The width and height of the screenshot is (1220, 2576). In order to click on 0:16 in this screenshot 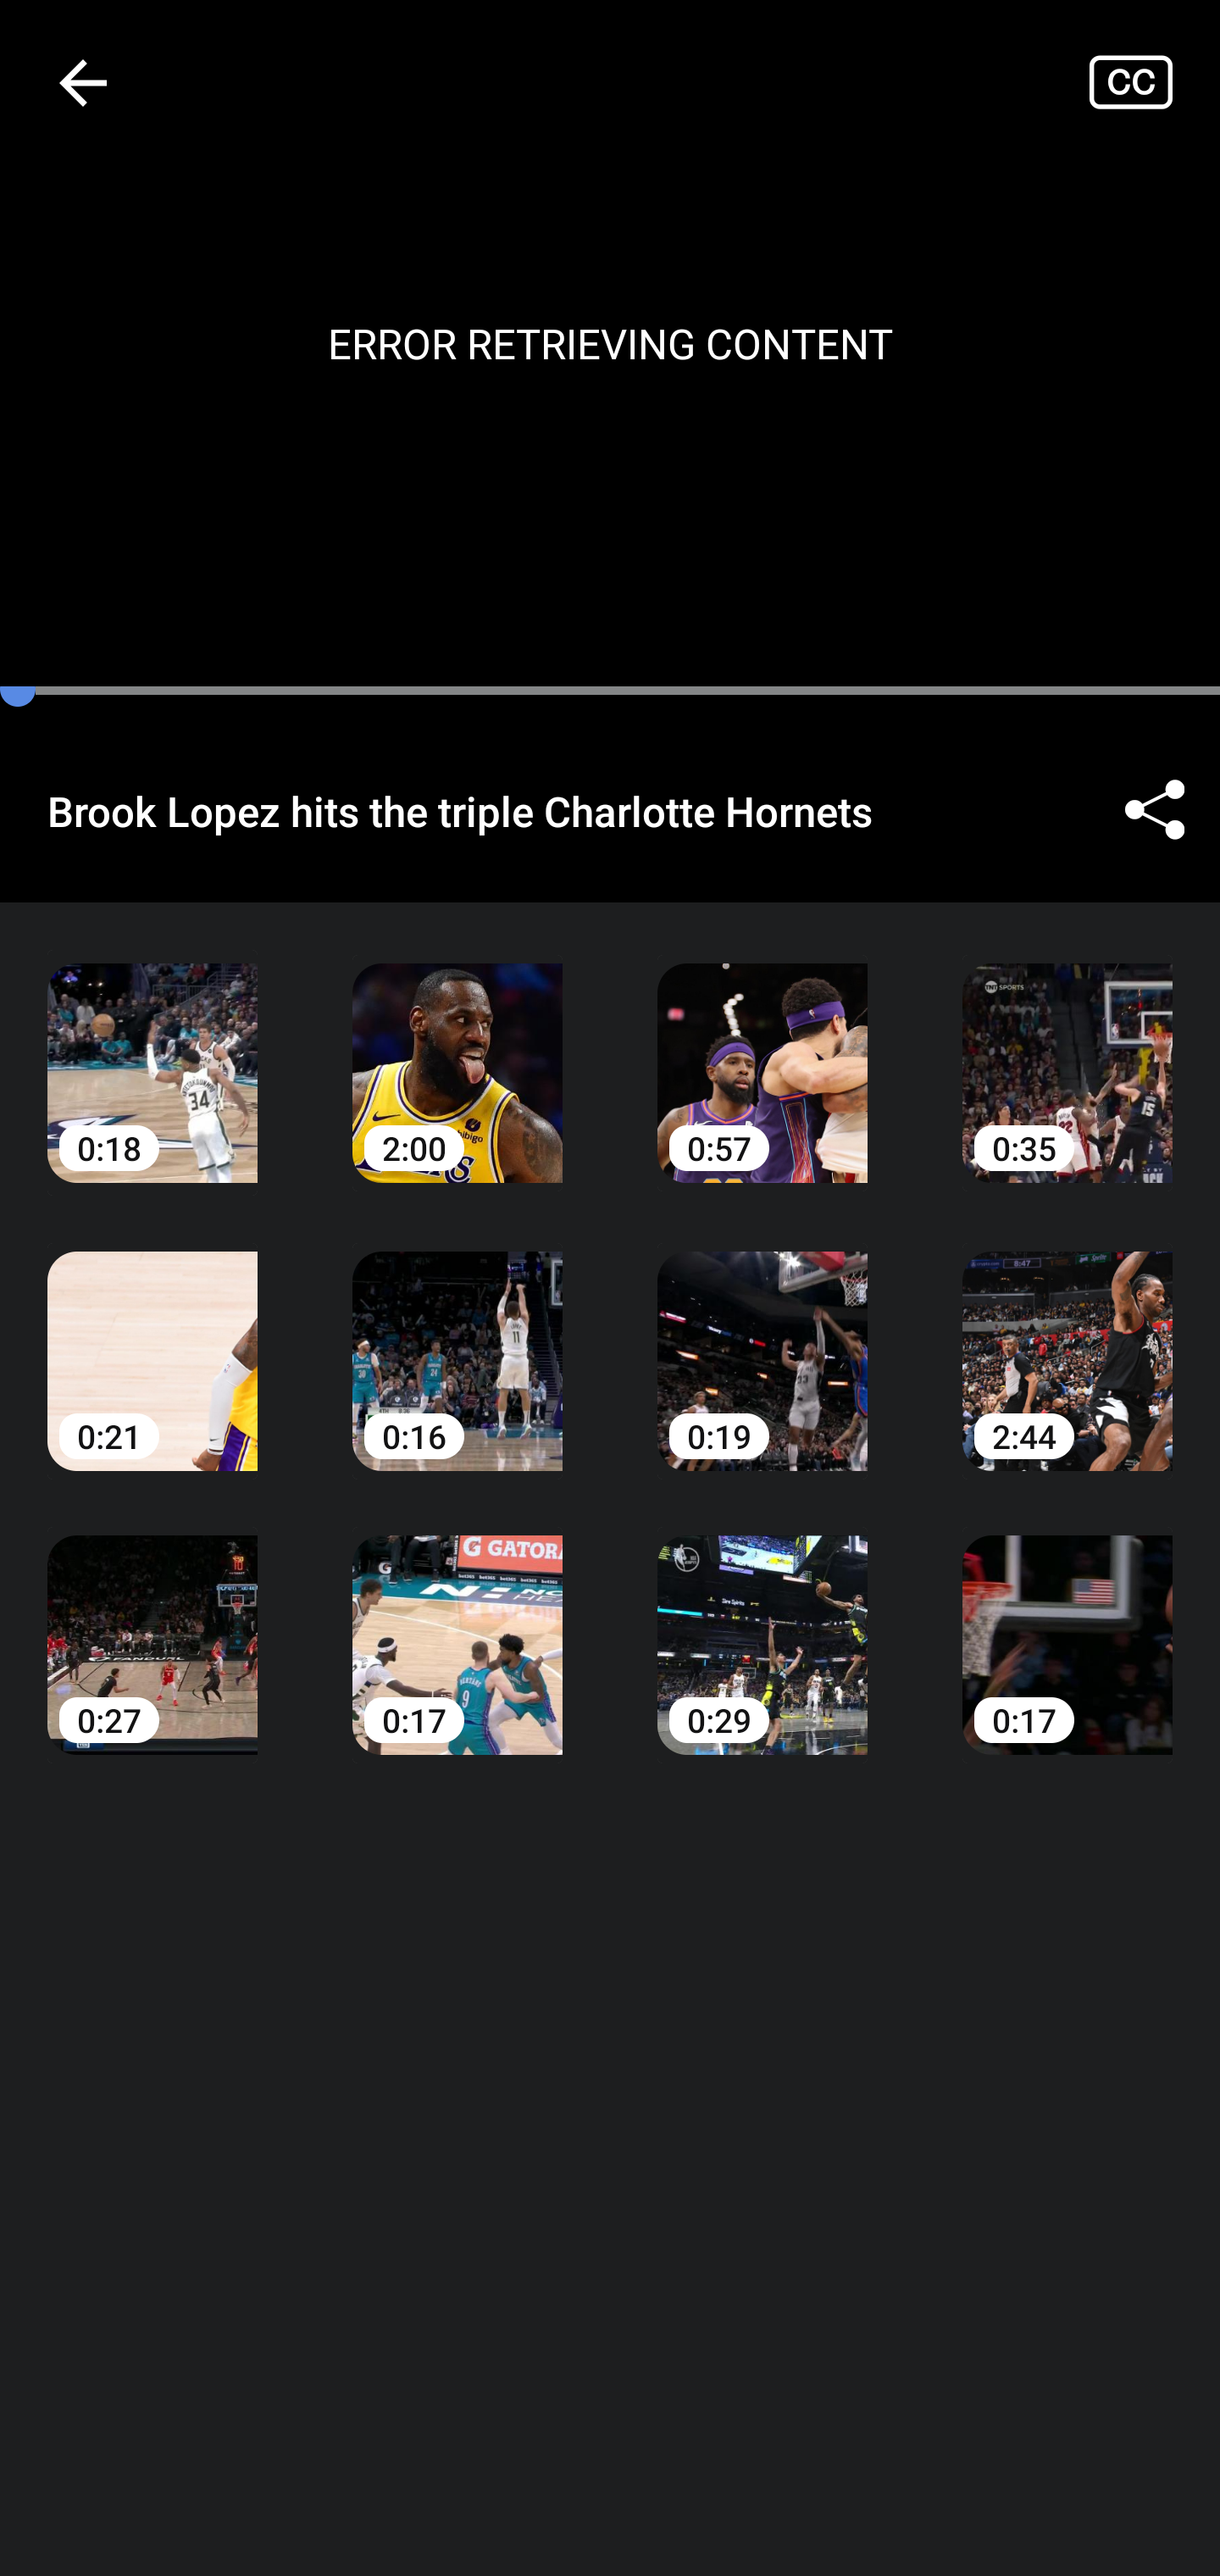, I will do `click(457, 1336)`.